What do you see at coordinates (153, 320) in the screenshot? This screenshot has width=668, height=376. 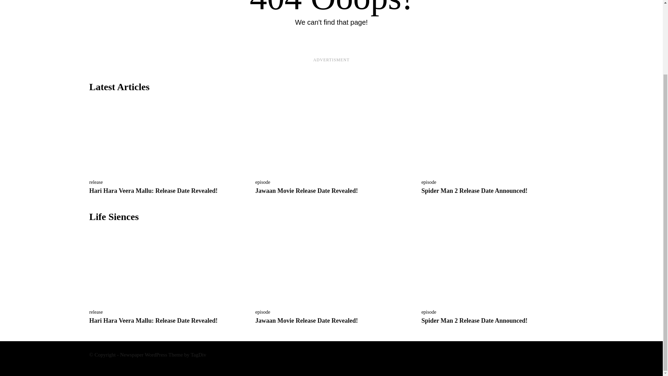 I see `Hari Hara Veera Mallu: Release Date Revealed!` at bounding box center [153, 320].